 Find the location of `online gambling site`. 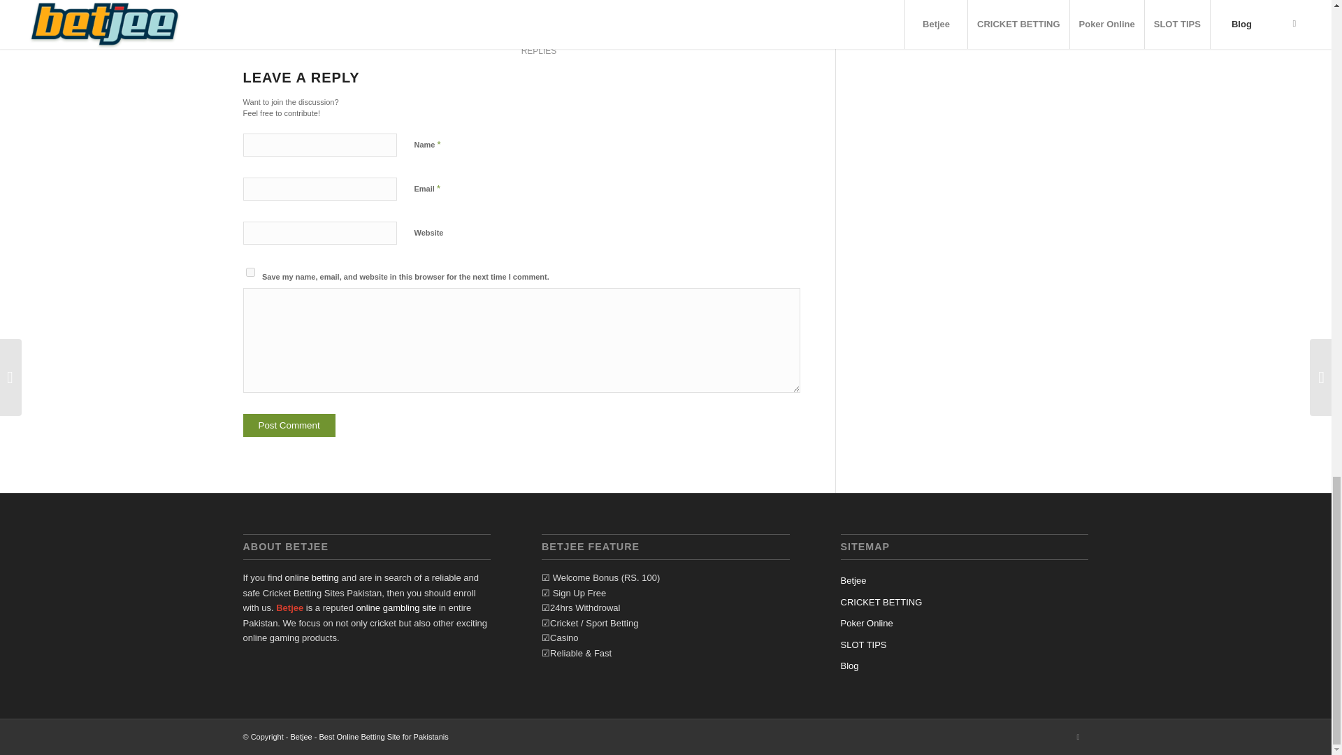

online gambling site is located at coordinates (396, 607).